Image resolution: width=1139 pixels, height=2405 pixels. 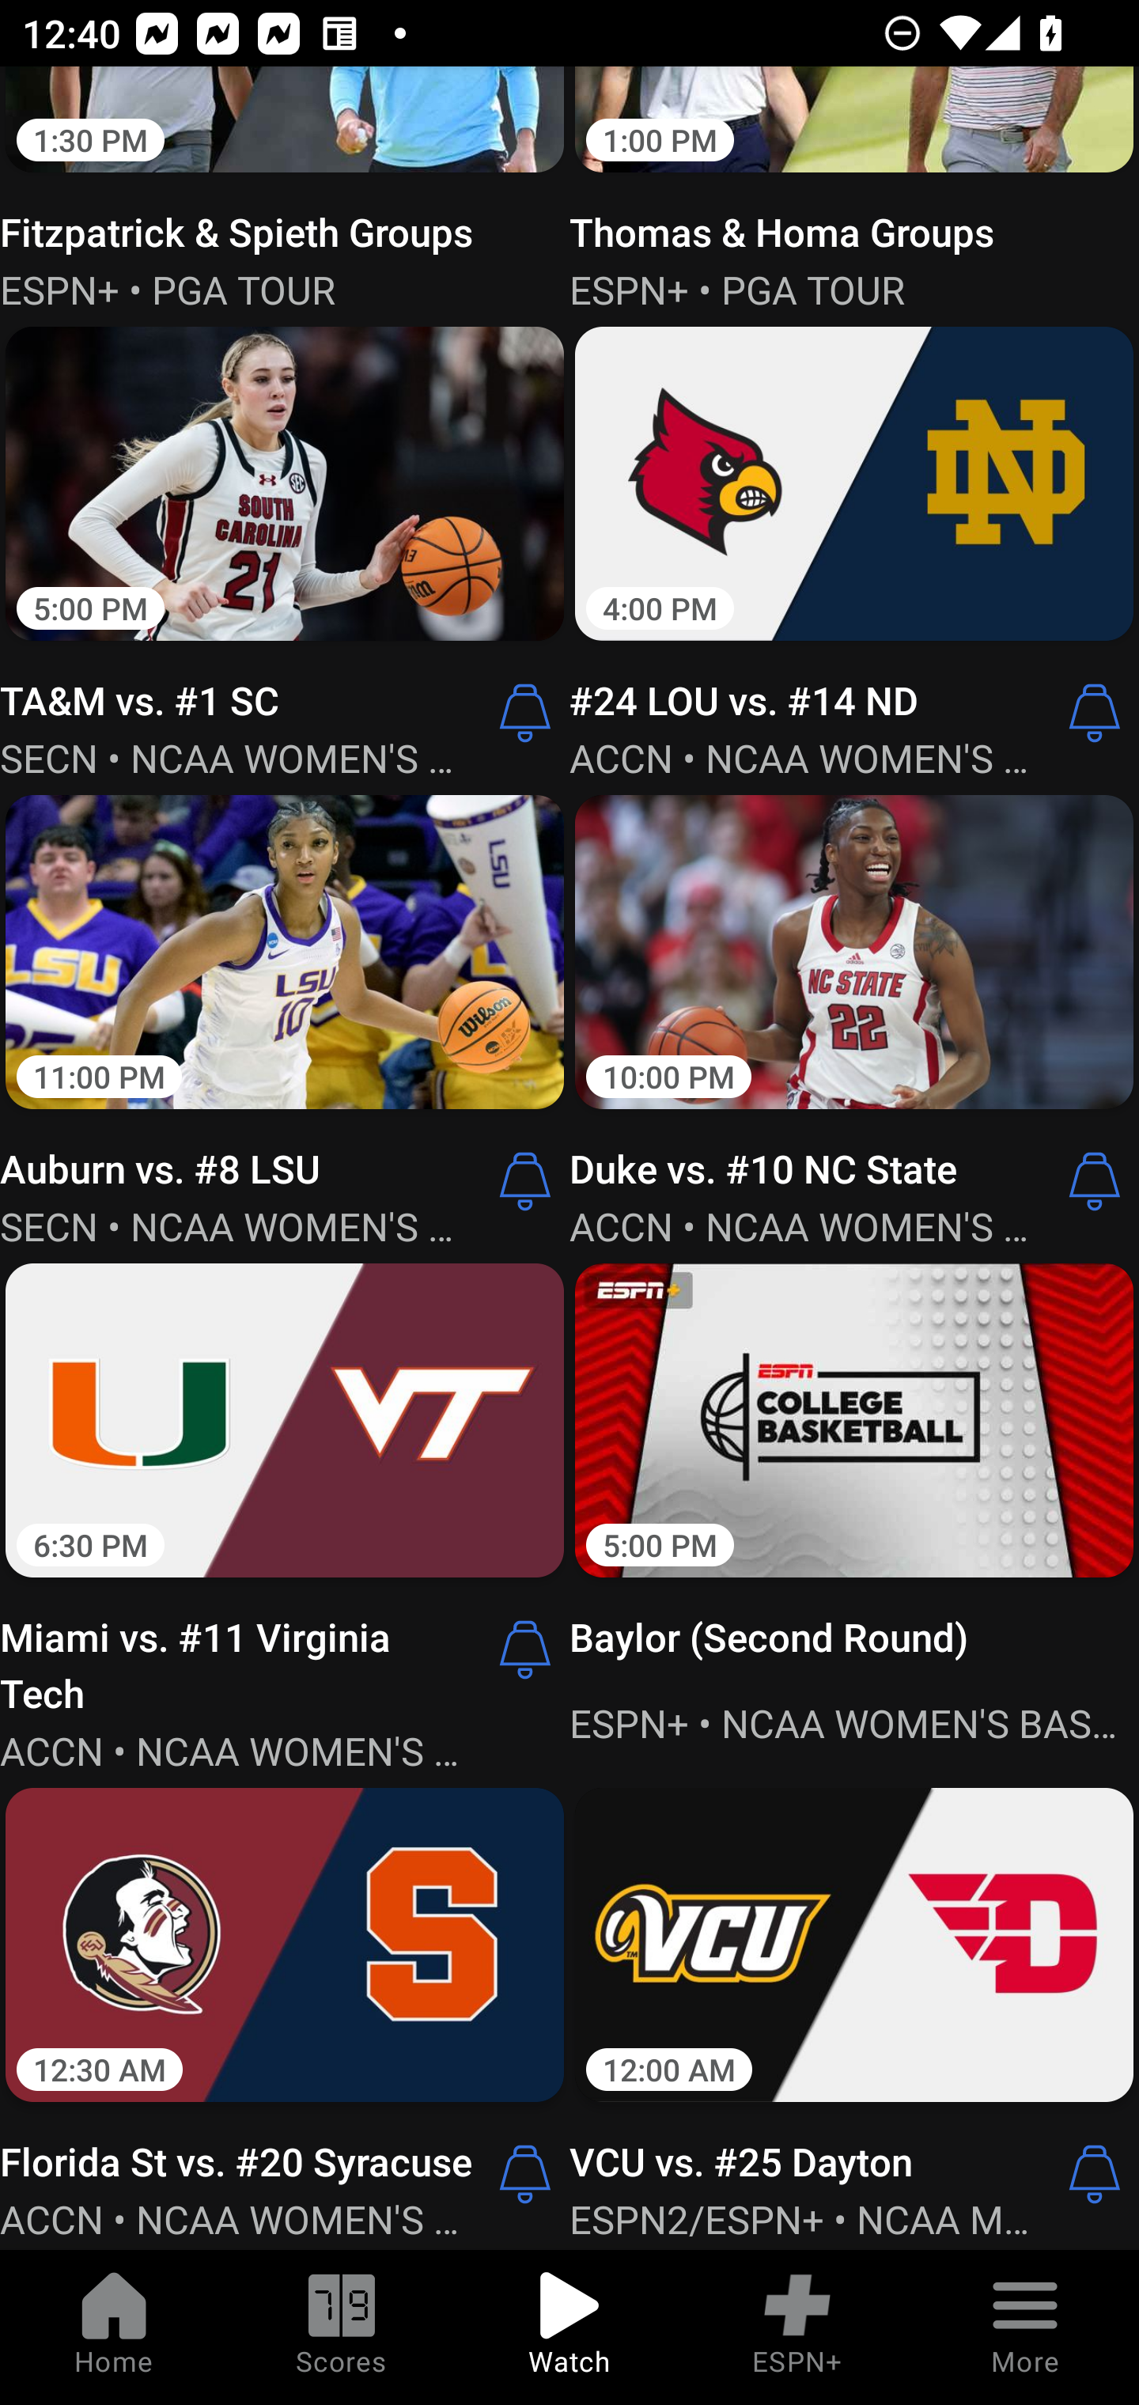 What do you see at coordinates (1095, 2174) in the screenshot?
I see `Alerts` at bounding box center [1095, 2174].